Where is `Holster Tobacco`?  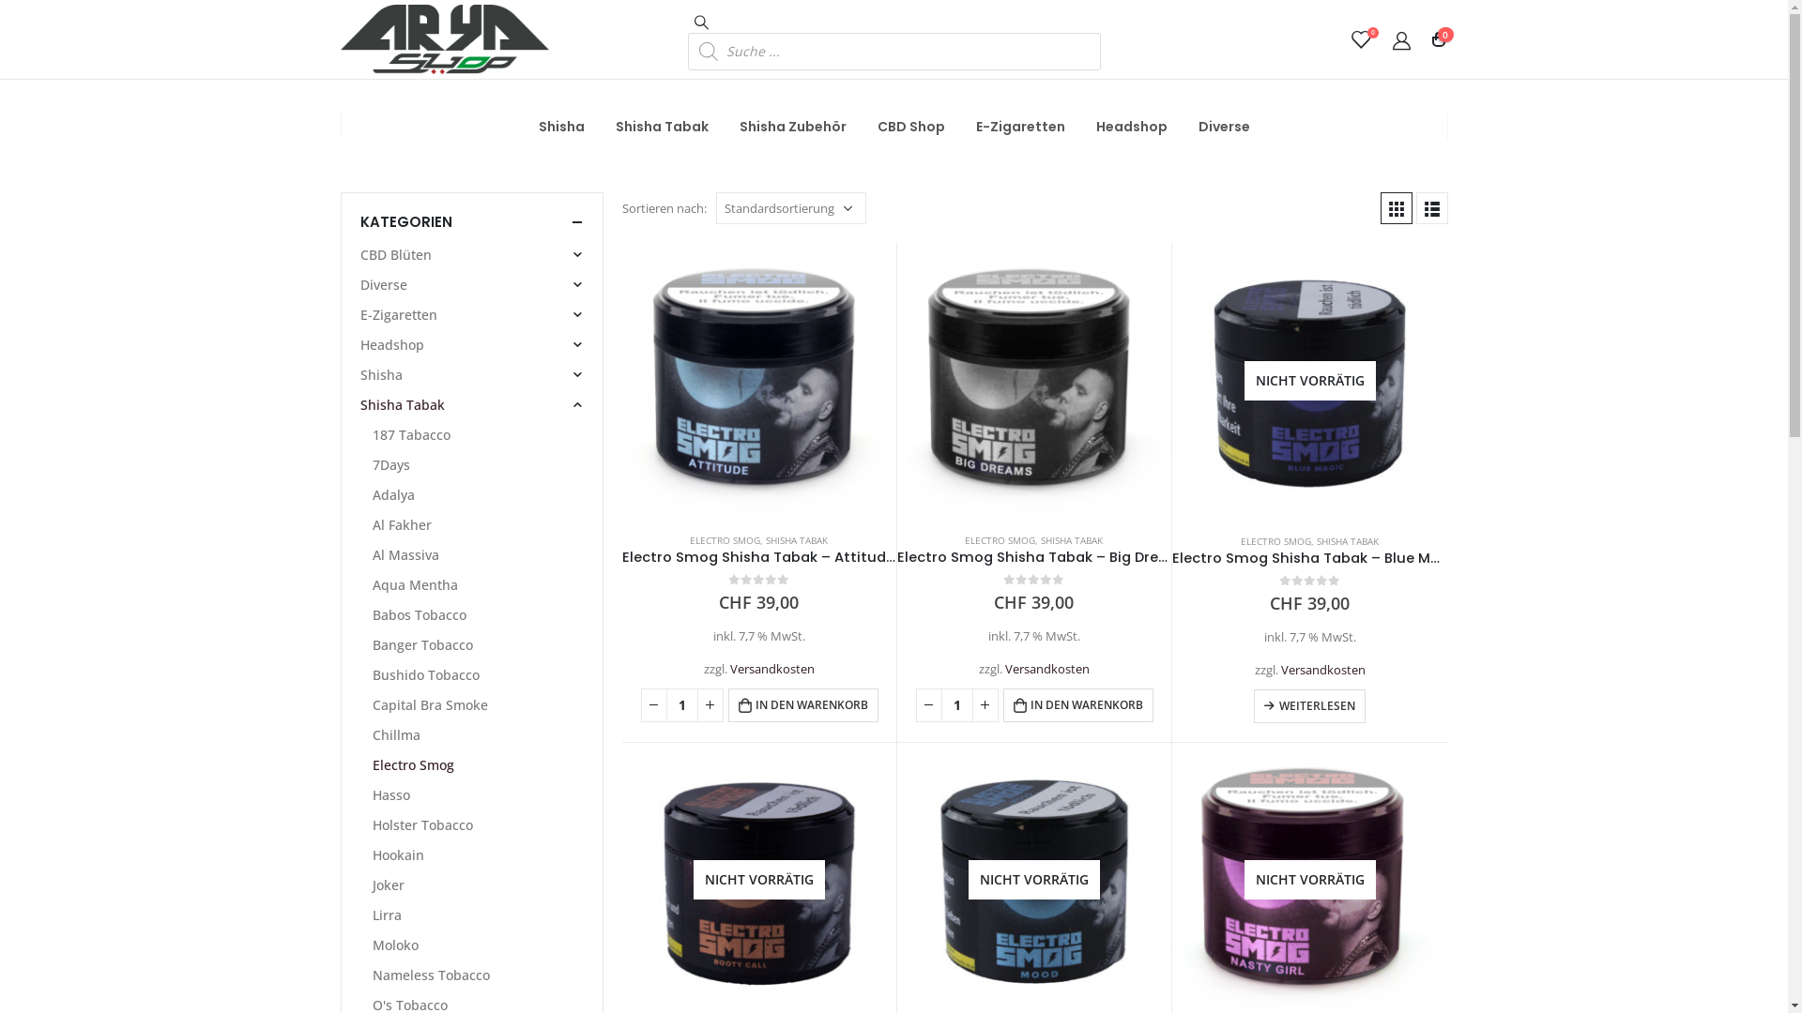 Holster Tobacco is located at coordinates (422, 825).